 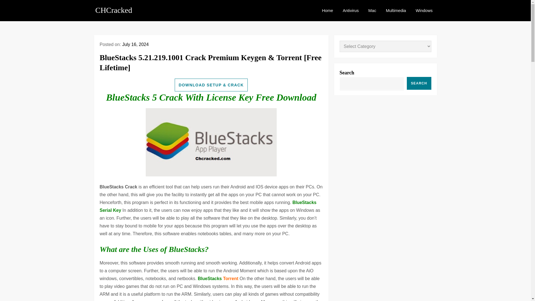 I want to click on CHCracked, so click(x=114, y=10).